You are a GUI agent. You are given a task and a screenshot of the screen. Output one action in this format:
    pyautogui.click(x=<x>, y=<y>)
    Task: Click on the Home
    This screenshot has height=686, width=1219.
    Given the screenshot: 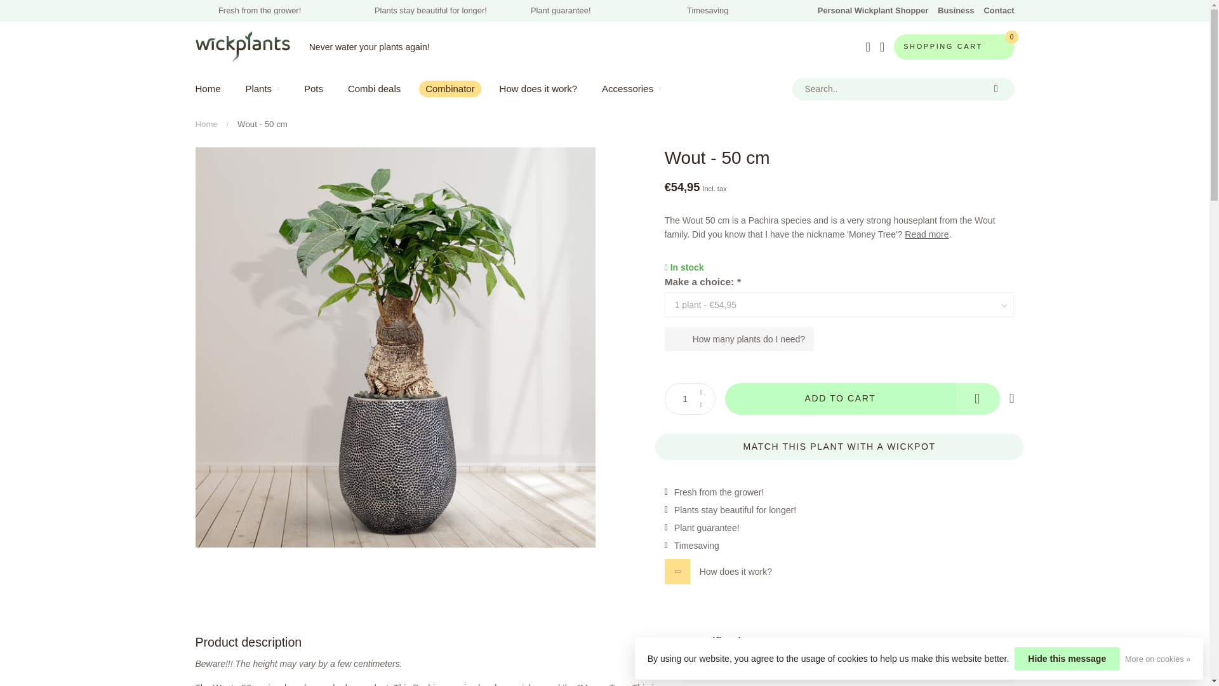 What is the action you would take?
    pyautogui.click(x=206, y=124)
    